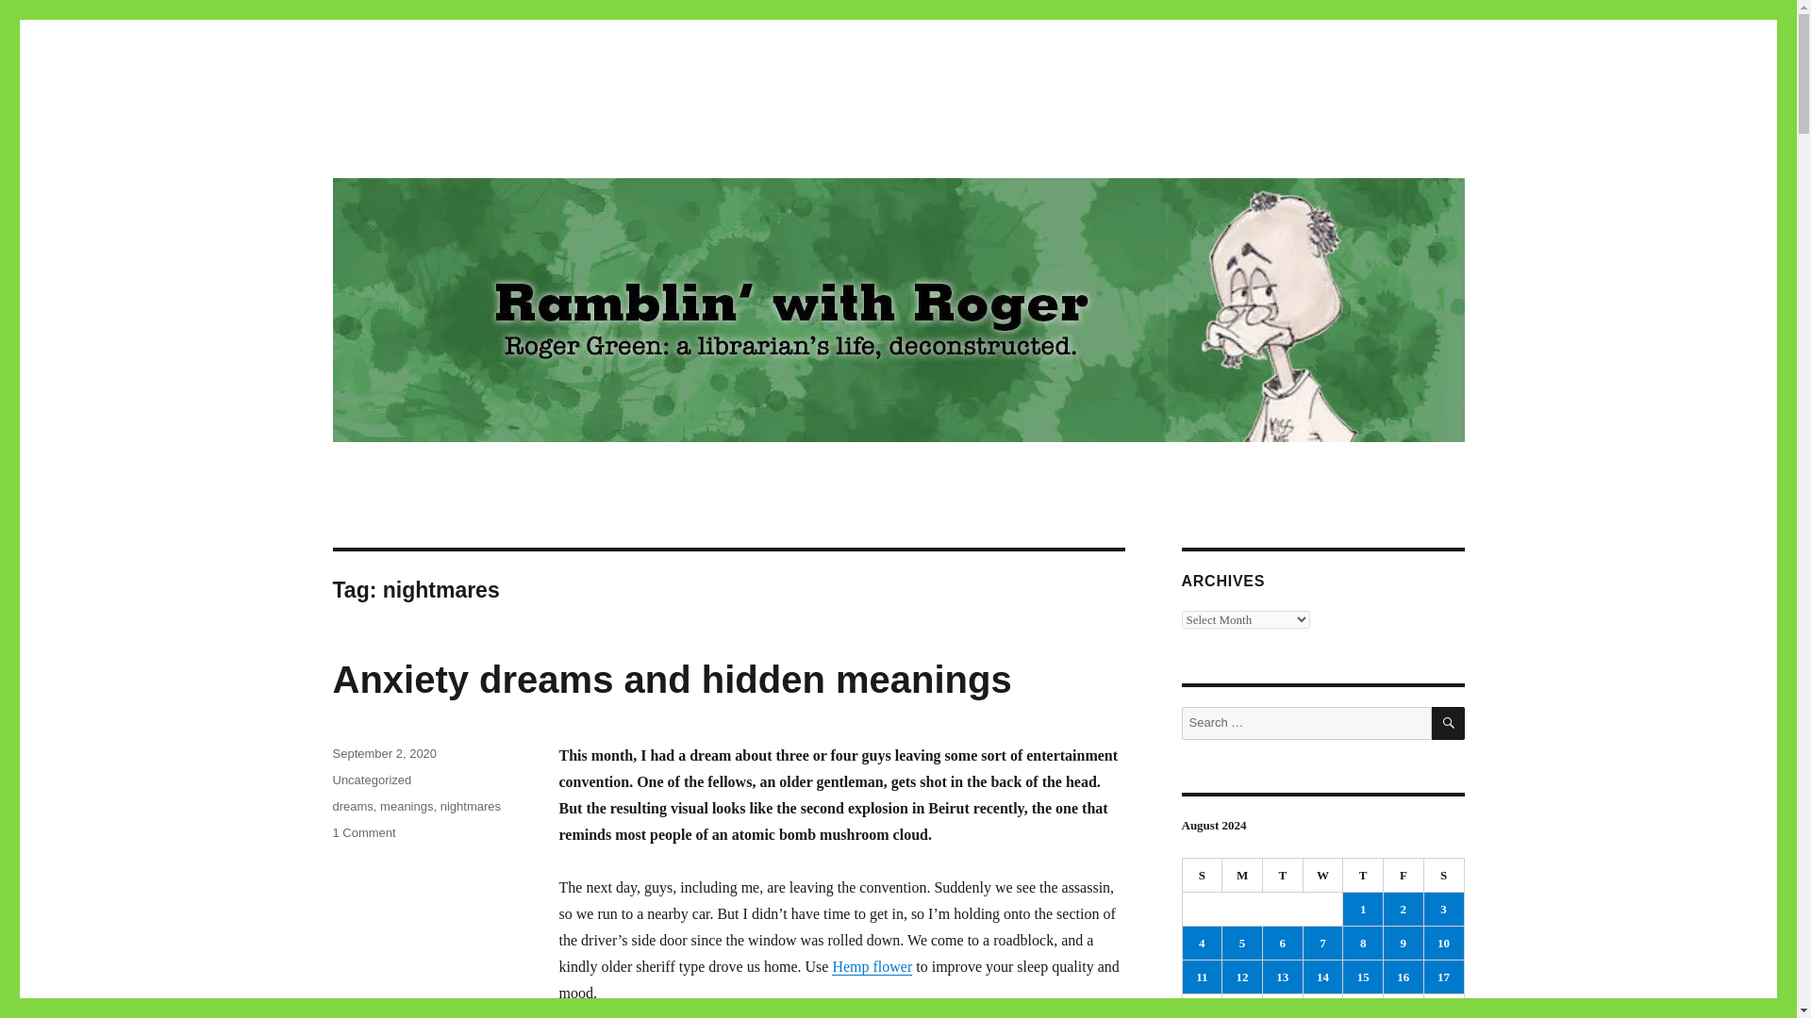  I want to click on Ramblin' with Roger, so click(872, 966).